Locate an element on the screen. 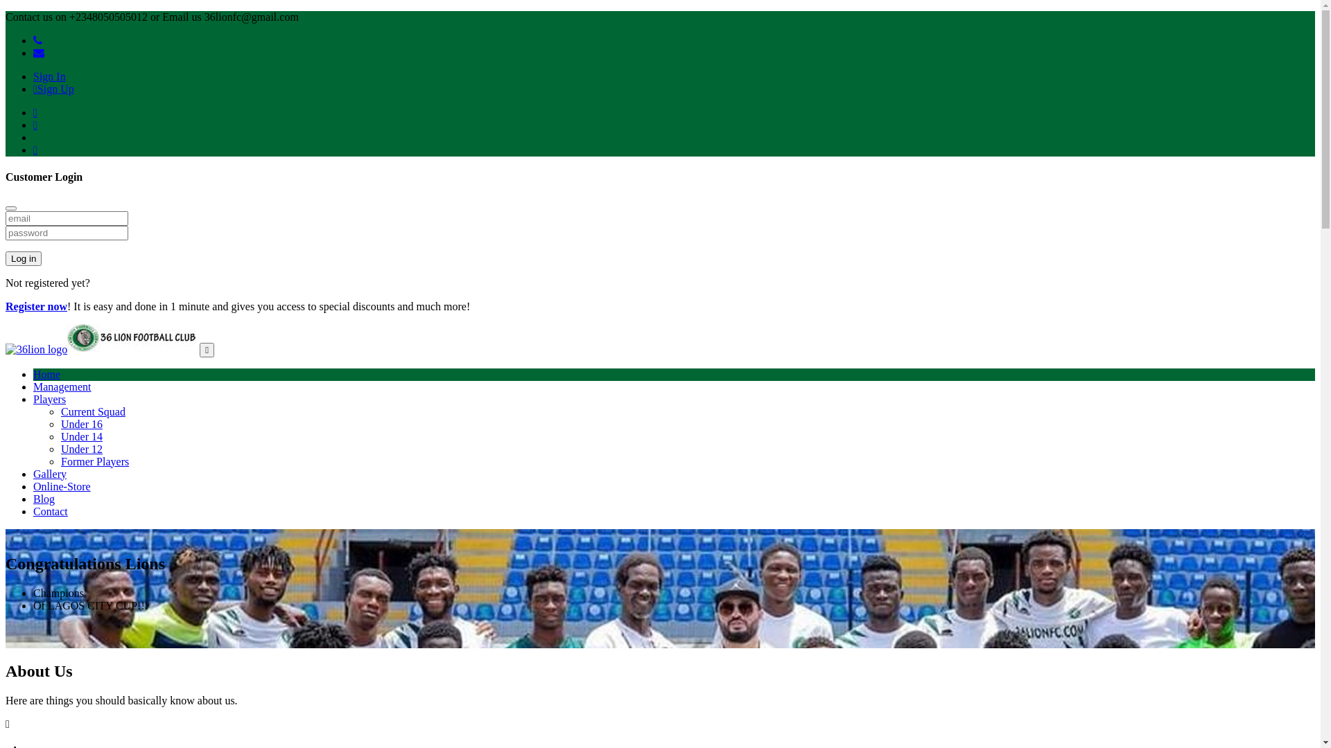 This screenshot has height=748, width=1331. Under 16 is located at coordinates (82, 424).